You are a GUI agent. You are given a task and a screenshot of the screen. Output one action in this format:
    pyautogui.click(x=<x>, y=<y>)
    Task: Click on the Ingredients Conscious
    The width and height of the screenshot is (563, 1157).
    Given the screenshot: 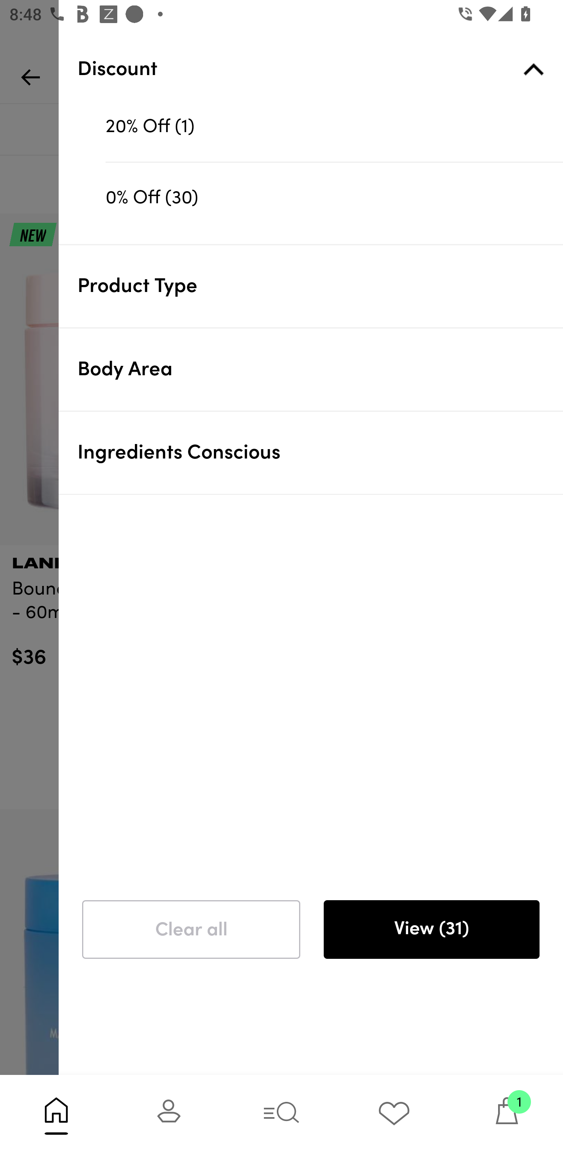 What is the action you would take?
    pyautogui.click(x=320, y=453)
    